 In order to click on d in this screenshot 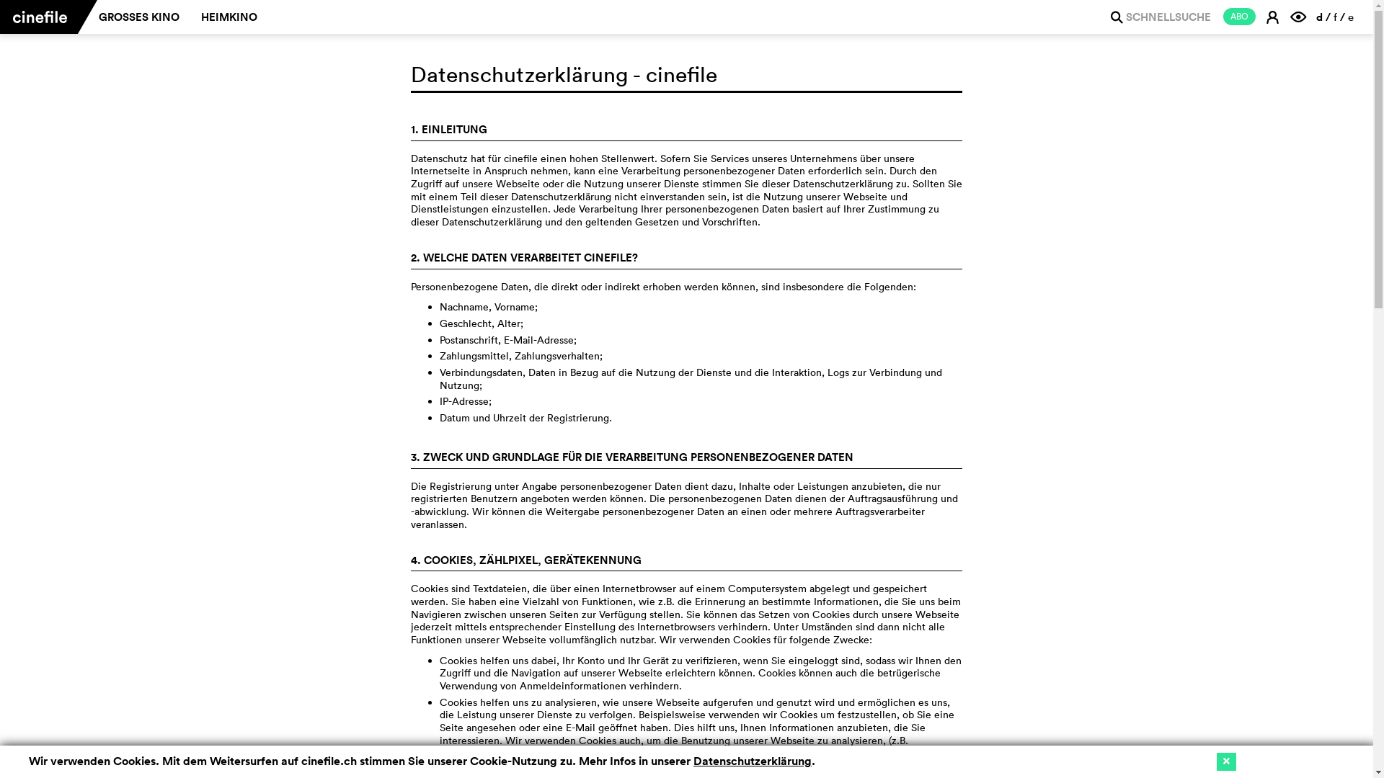, I will do `click(1319, 17)`.